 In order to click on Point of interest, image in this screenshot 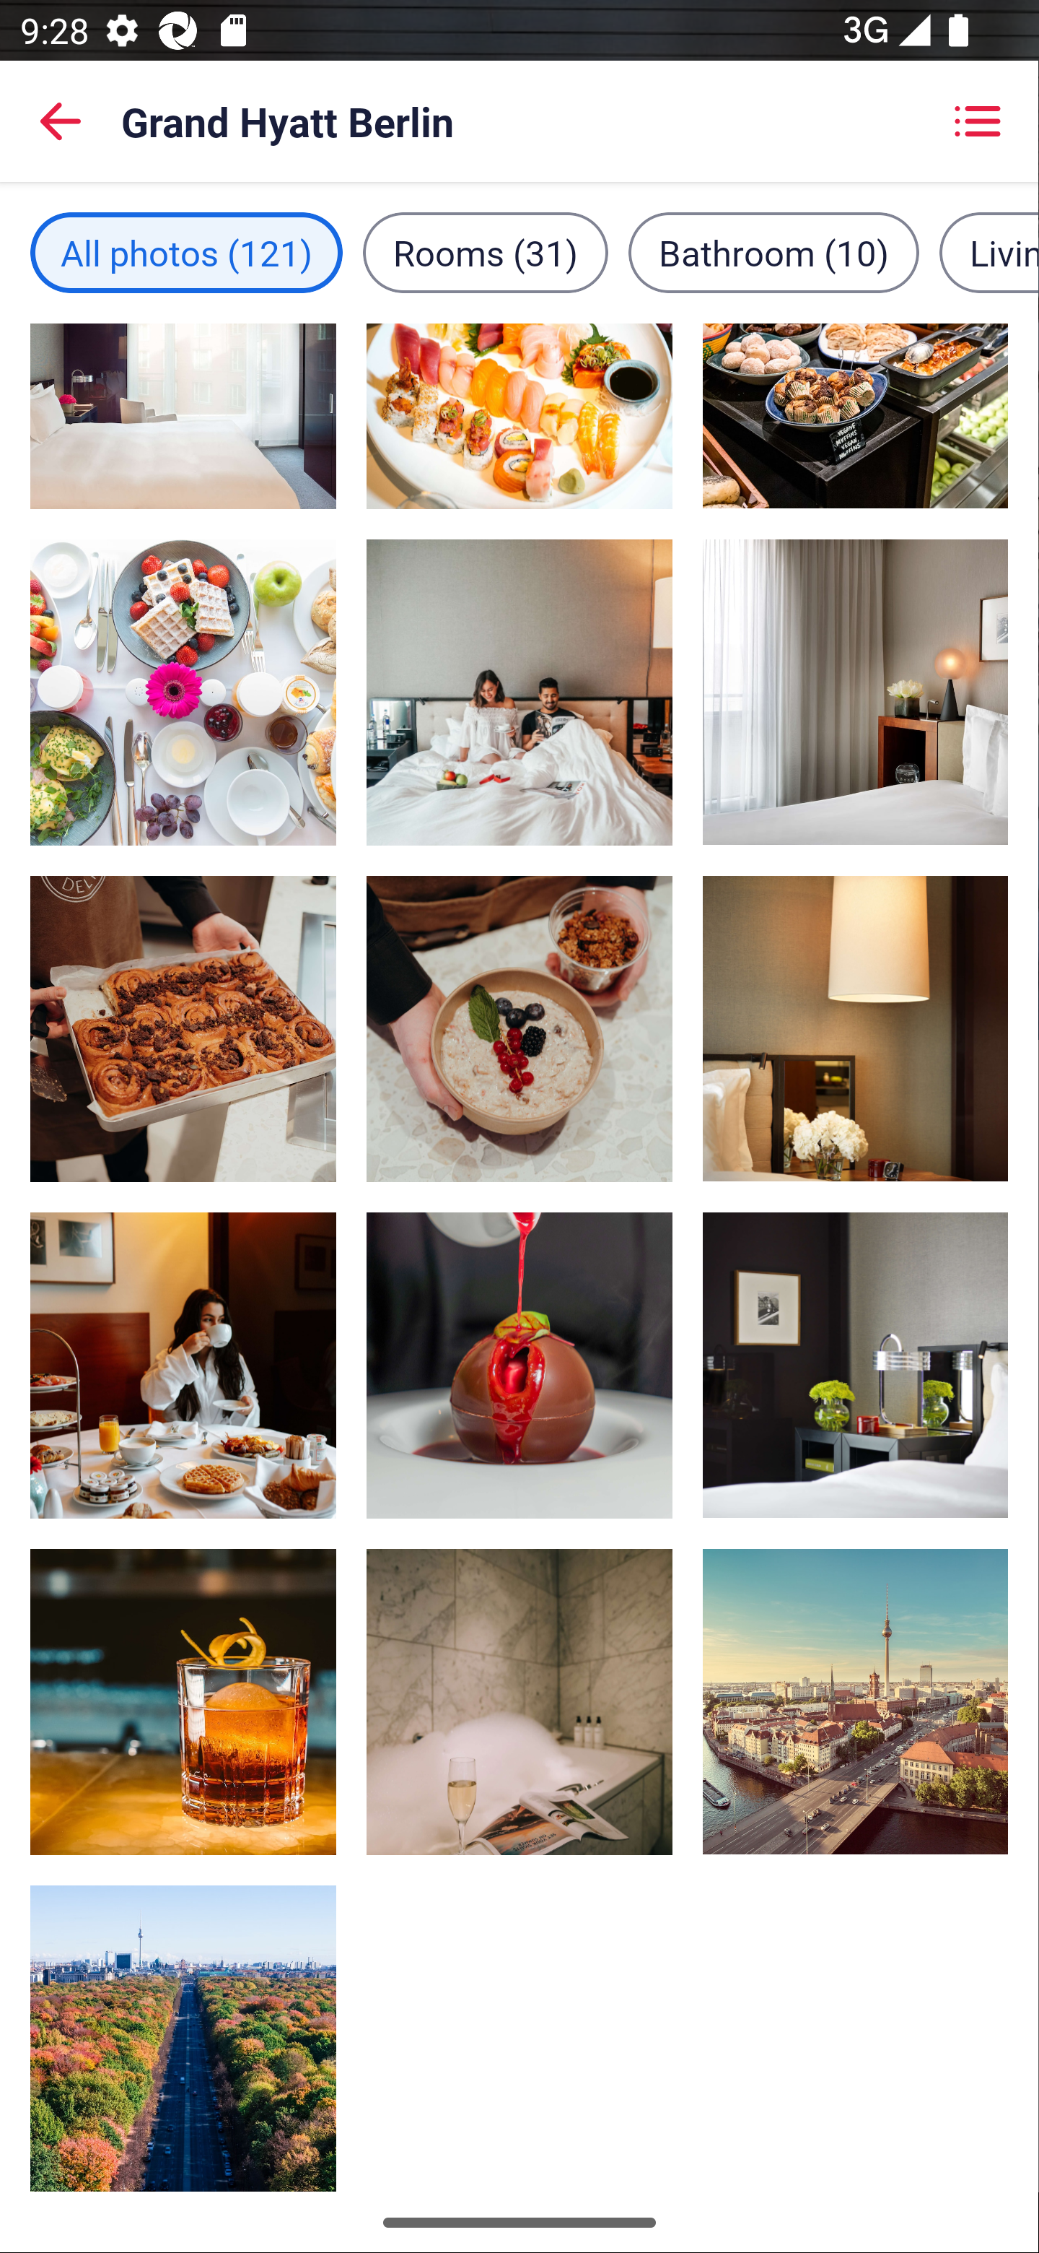, I will do `click(183, 2039)`.